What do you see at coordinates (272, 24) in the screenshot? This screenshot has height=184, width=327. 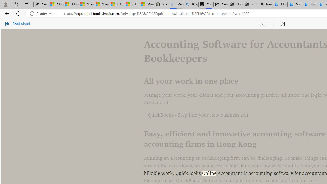 I see `Pause read aloud (Ctrl+Shift+U)` at bounding box center [272, 24].